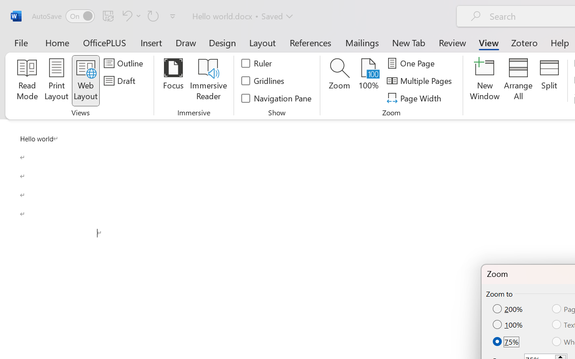  I want to click on One Page, so click(412, 63).